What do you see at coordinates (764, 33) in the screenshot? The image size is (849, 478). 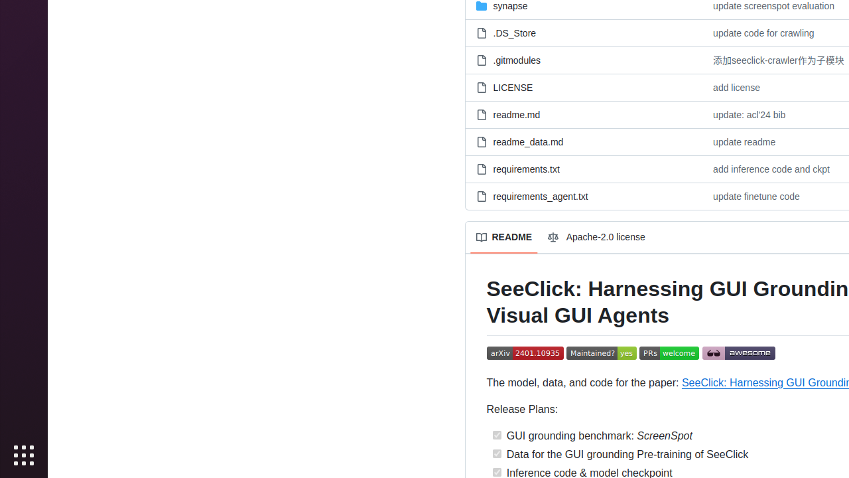 I see `update code for crawling` at bounding box center [764, 33].